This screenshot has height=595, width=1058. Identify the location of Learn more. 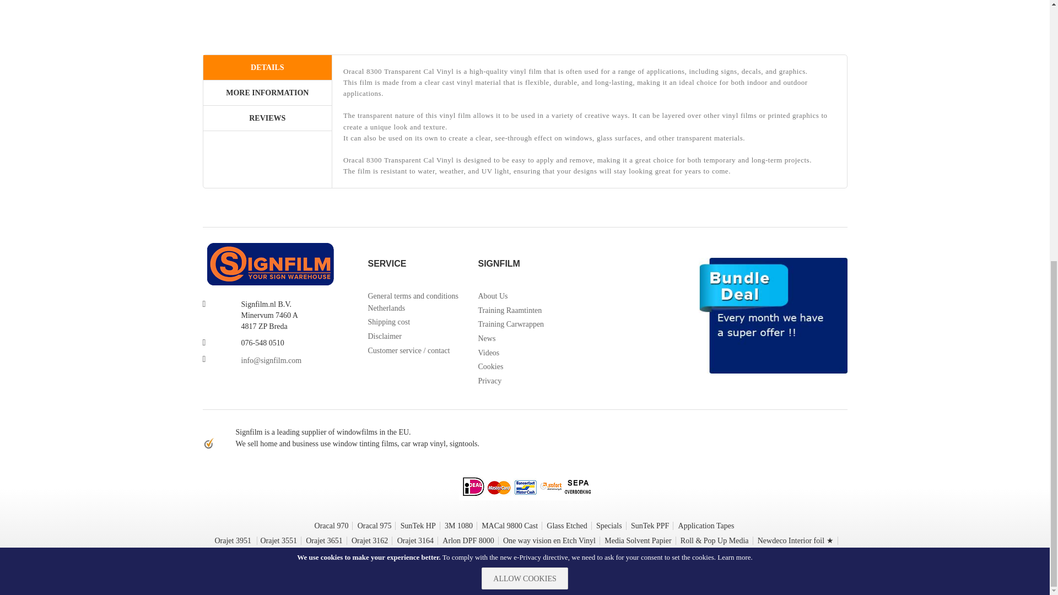
(733, 96).